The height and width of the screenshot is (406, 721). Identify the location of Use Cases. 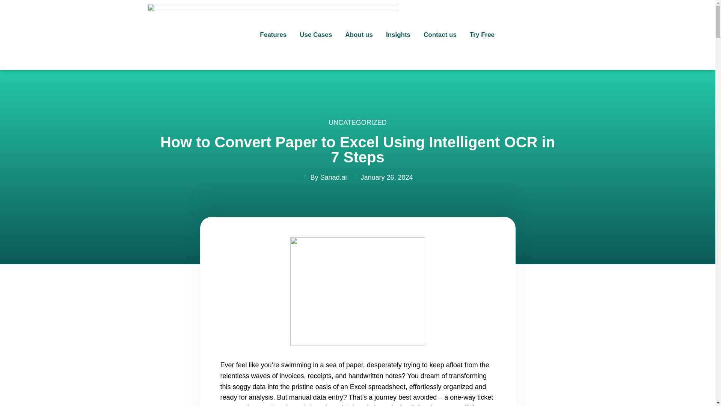
(315, 35).